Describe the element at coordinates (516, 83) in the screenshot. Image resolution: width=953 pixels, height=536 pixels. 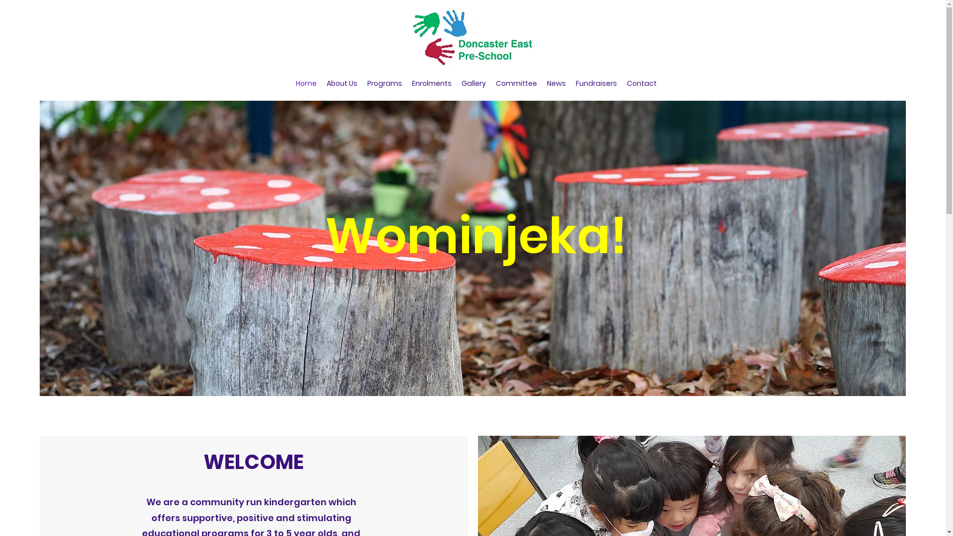
I see `Committee` at that location.